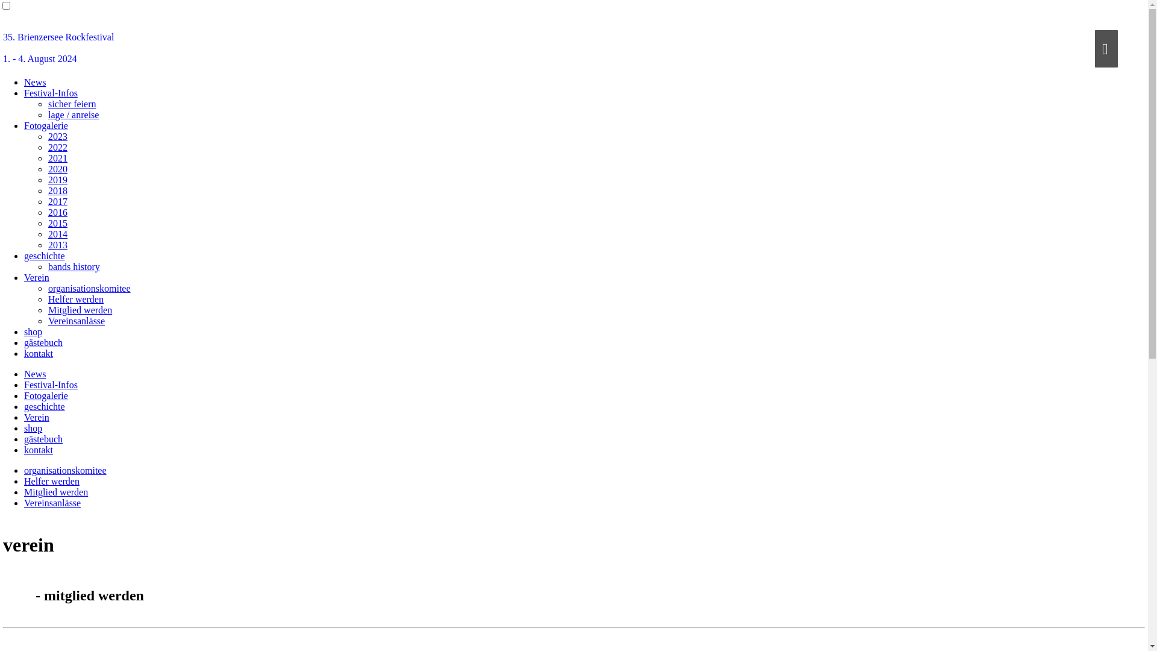 The width and height of the screenshot is (1157, 651). I want to click on Helfer werden, so click(52, 481).